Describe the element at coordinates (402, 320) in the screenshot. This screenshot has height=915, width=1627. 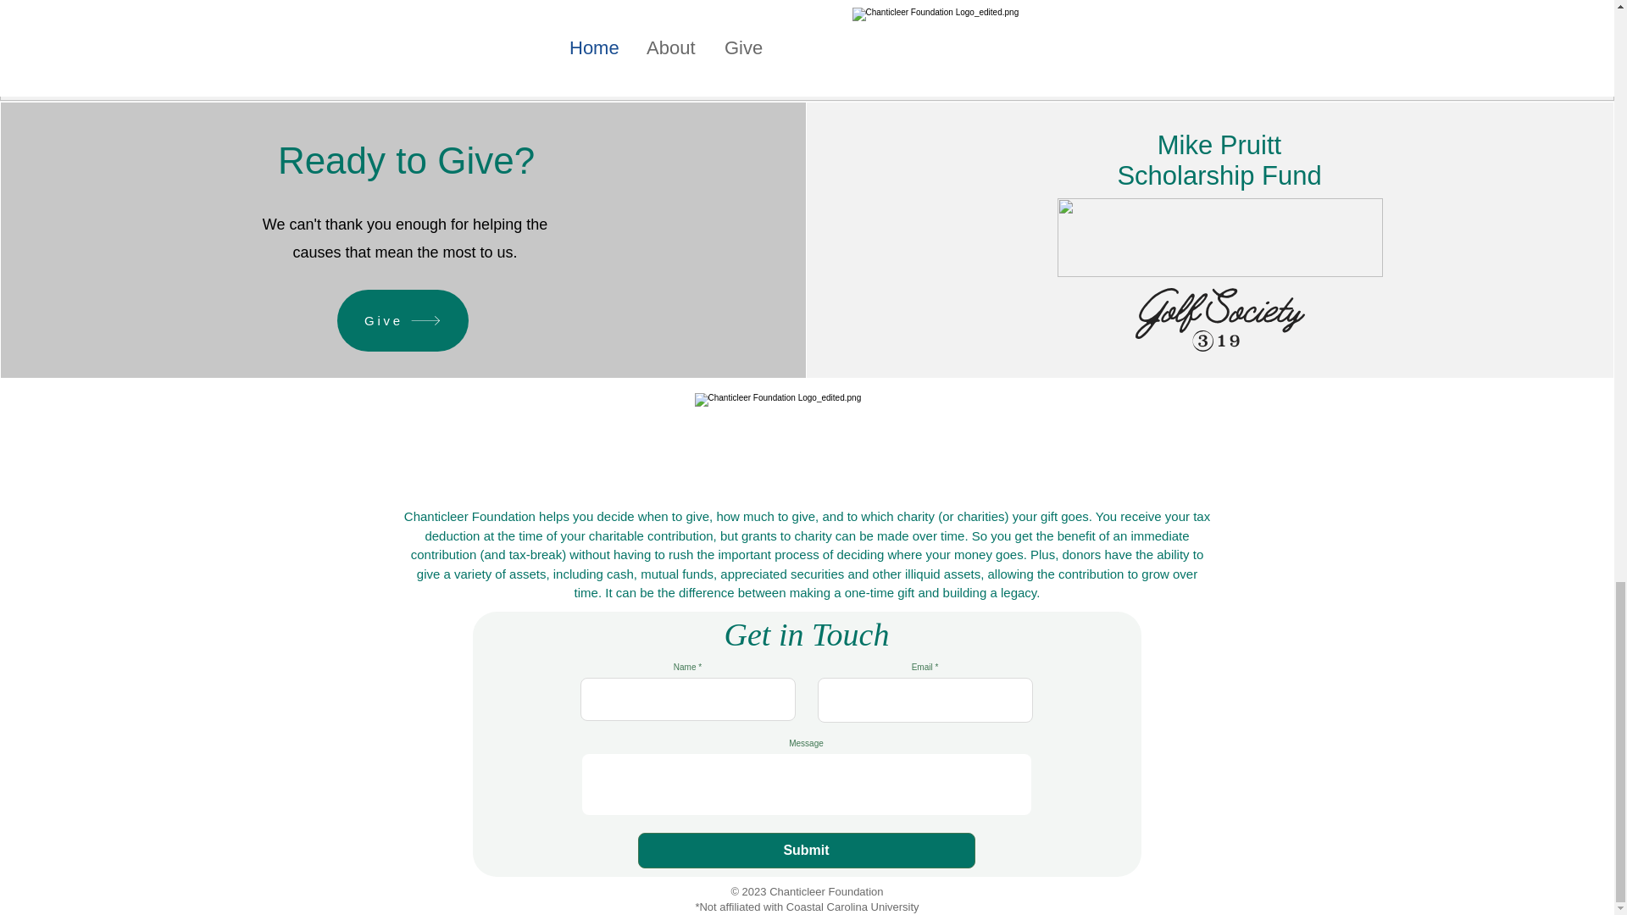
I see `Give` at that location.